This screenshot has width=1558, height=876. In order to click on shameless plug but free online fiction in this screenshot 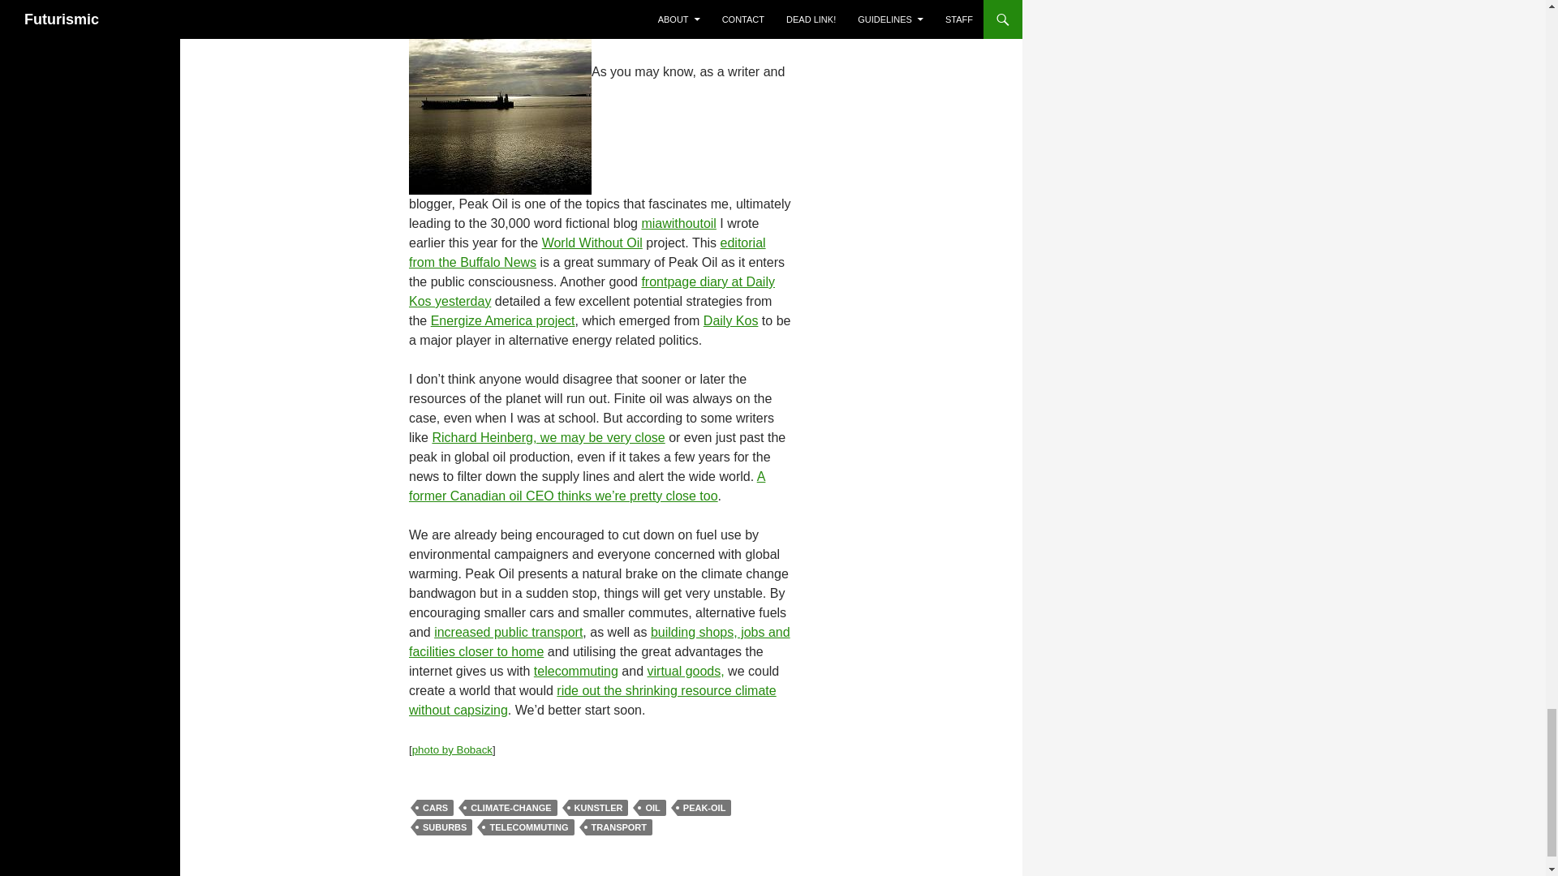, I will do `click(678, 223)`.